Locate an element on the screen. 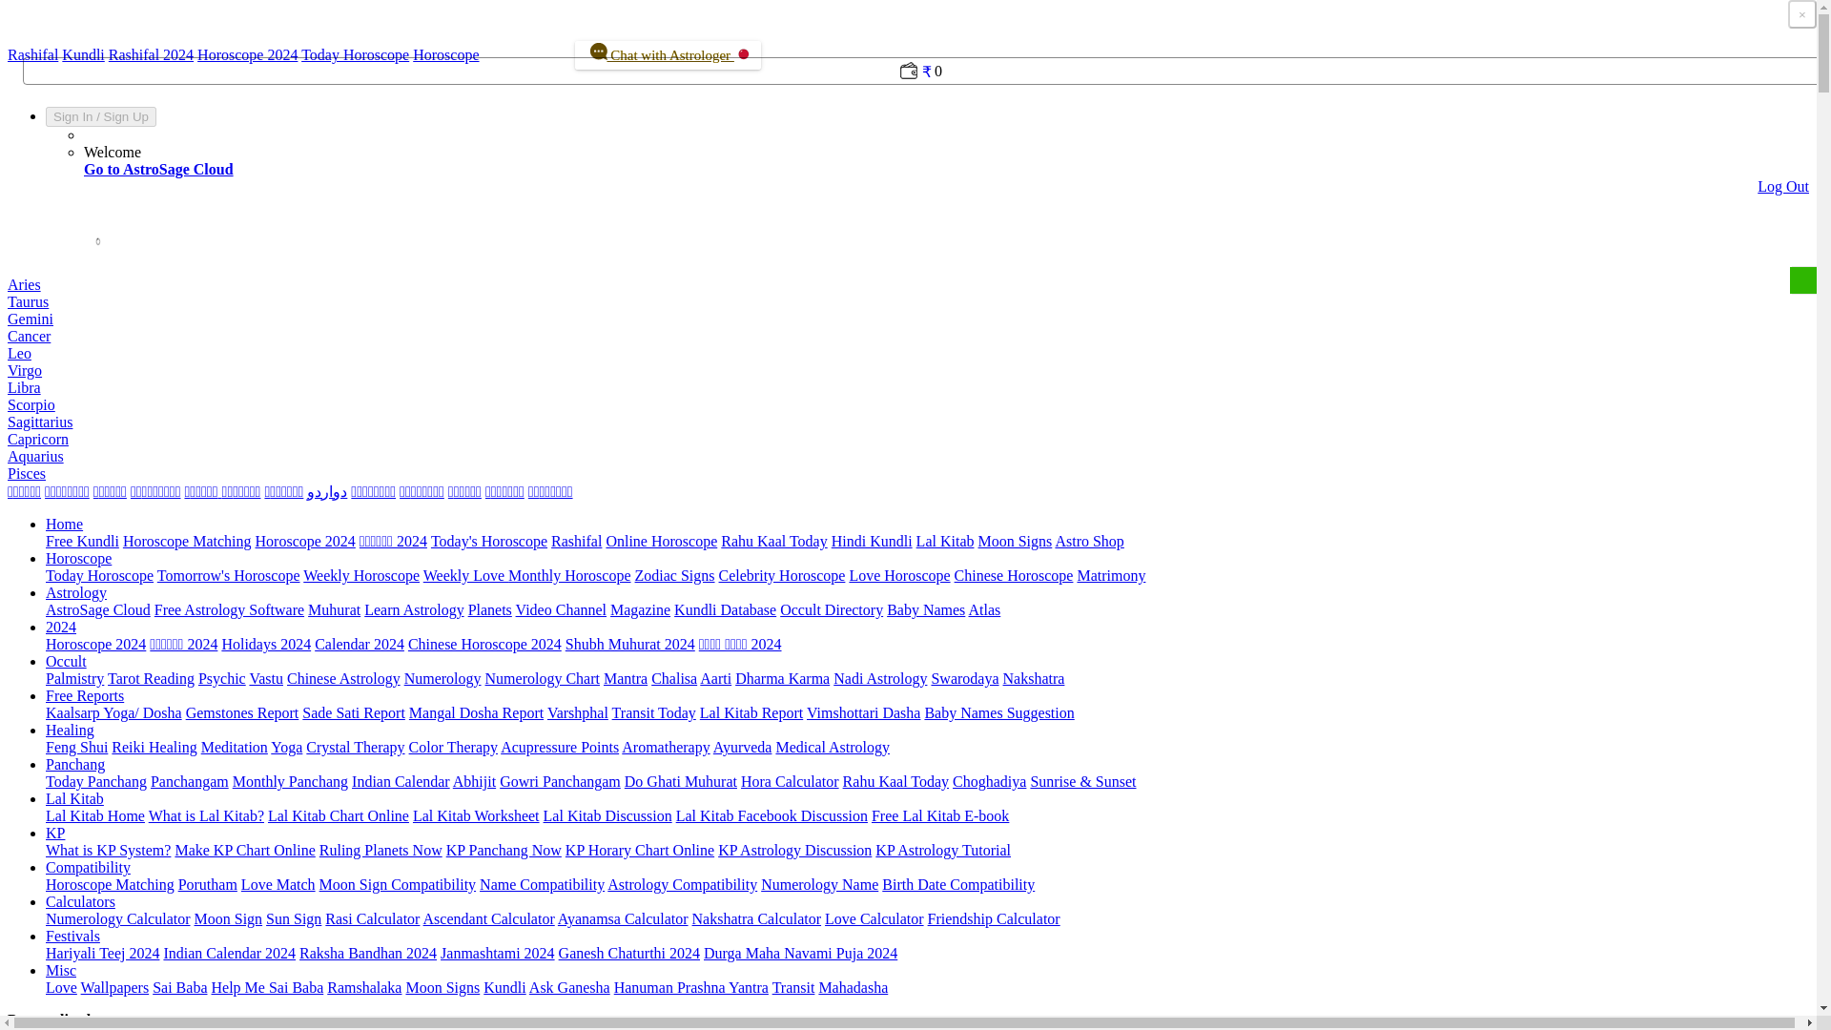  Marathi is located at coordinates (202, 490).